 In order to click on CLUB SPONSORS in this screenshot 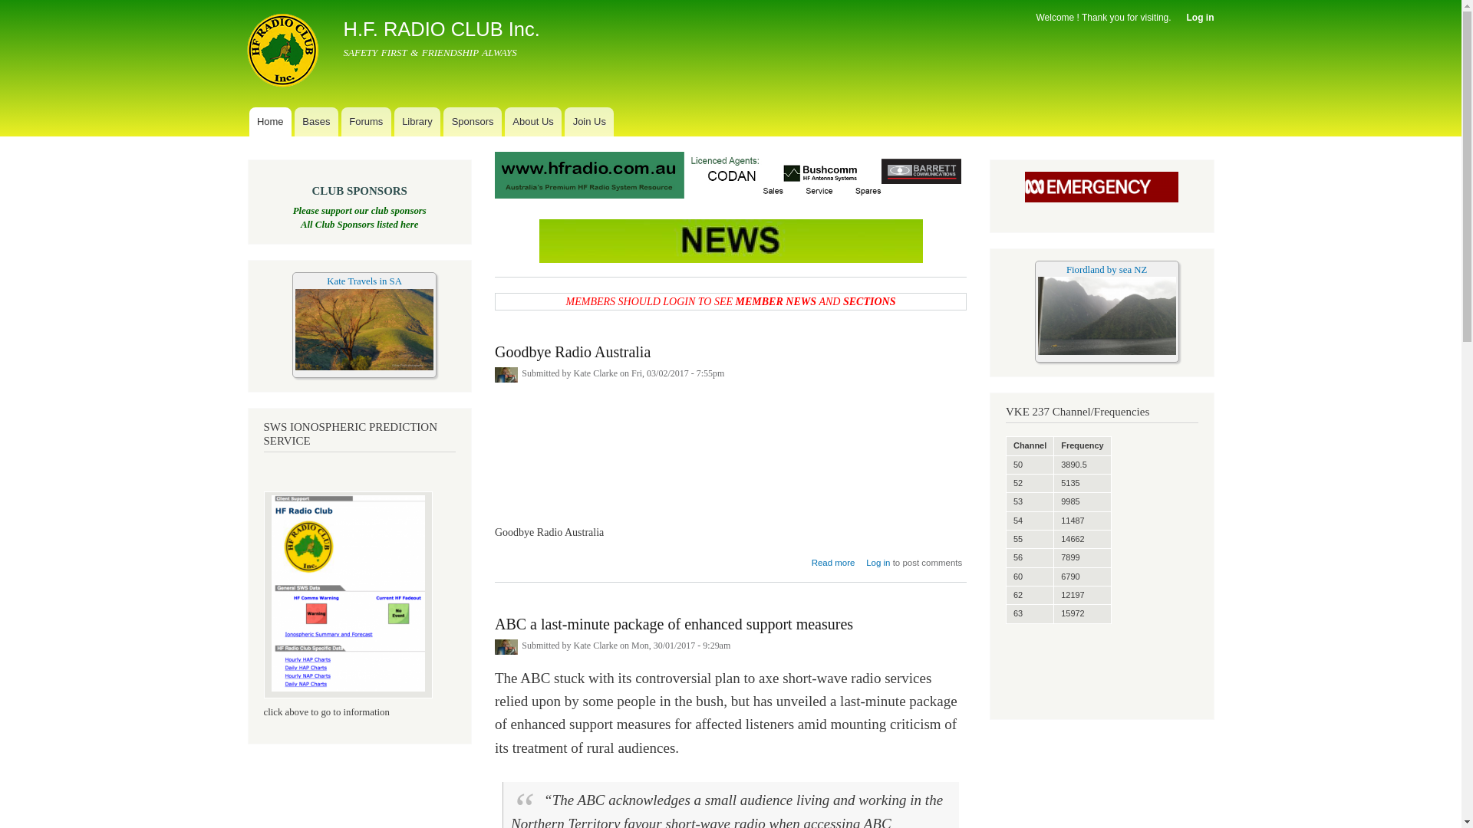, I will do `click(360, 191)`.